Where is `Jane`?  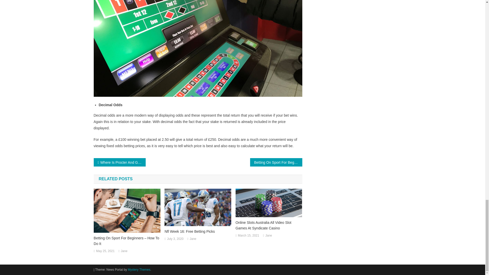
Jane is located at coordinates (124, 251).